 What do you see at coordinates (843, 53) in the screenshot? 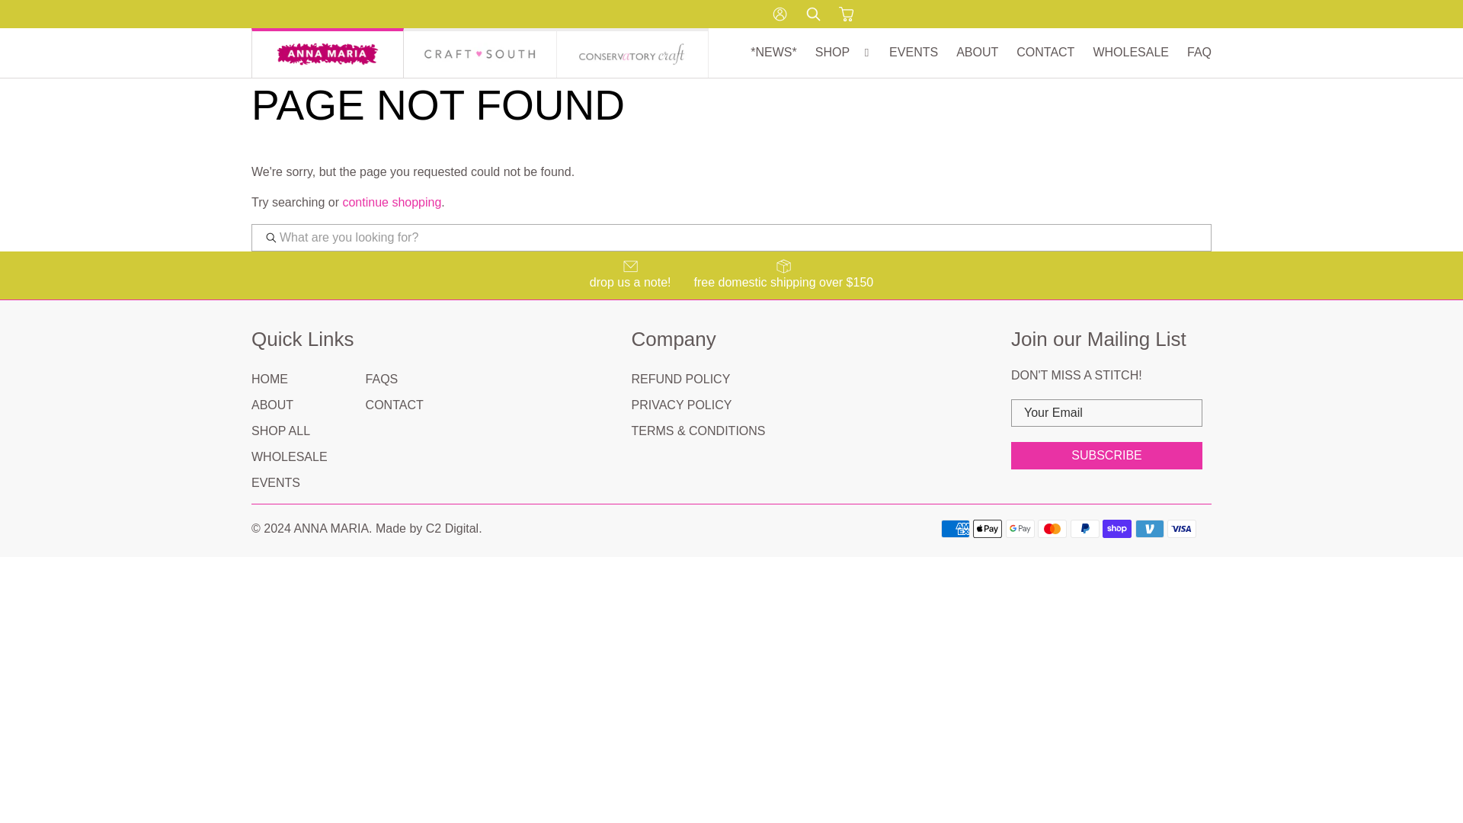
I see `SHOP` at bounding box center [843, 53].